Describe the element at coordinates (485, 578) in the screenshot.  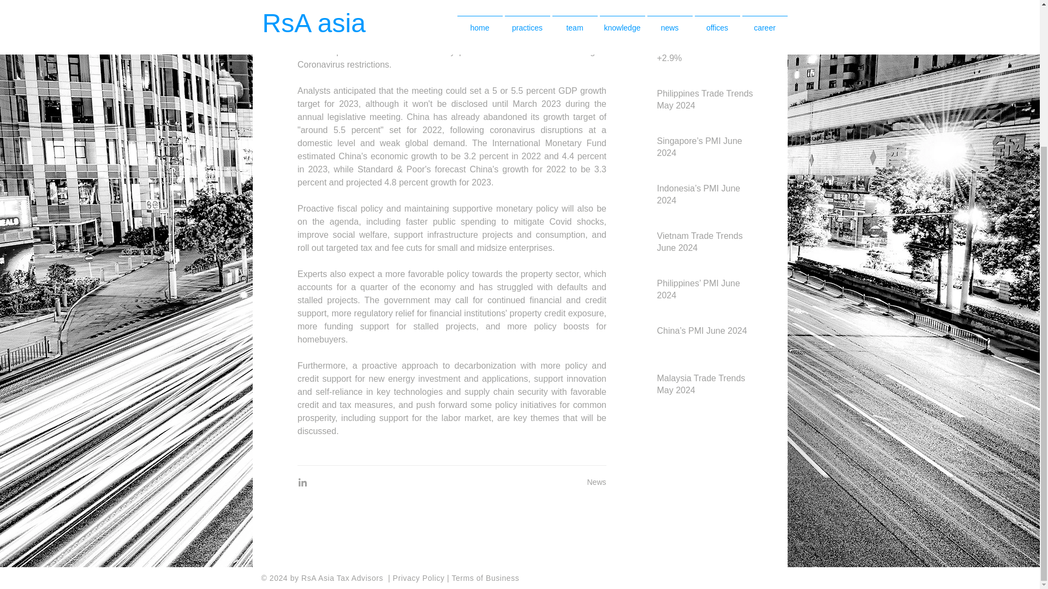
I see `Terms of Business` at that location.